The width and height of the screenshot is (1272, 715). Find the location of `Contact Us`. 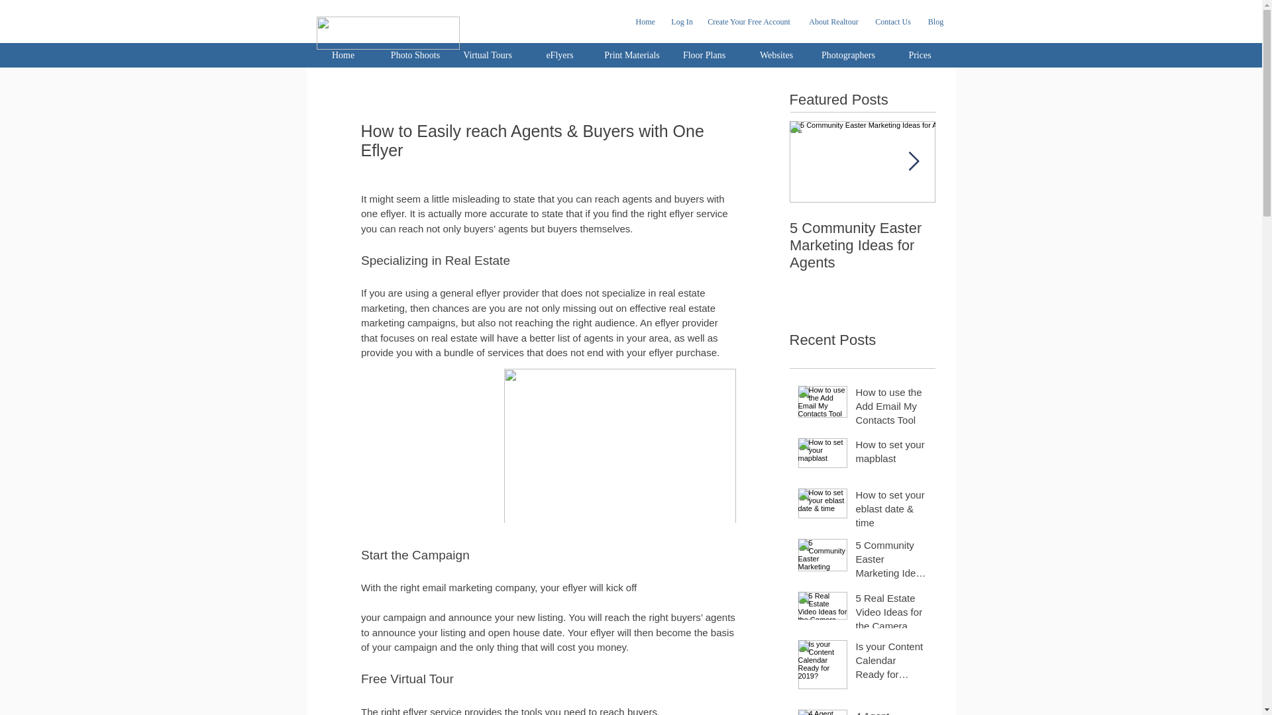

Contact Us is located at coordinates (892, 21).